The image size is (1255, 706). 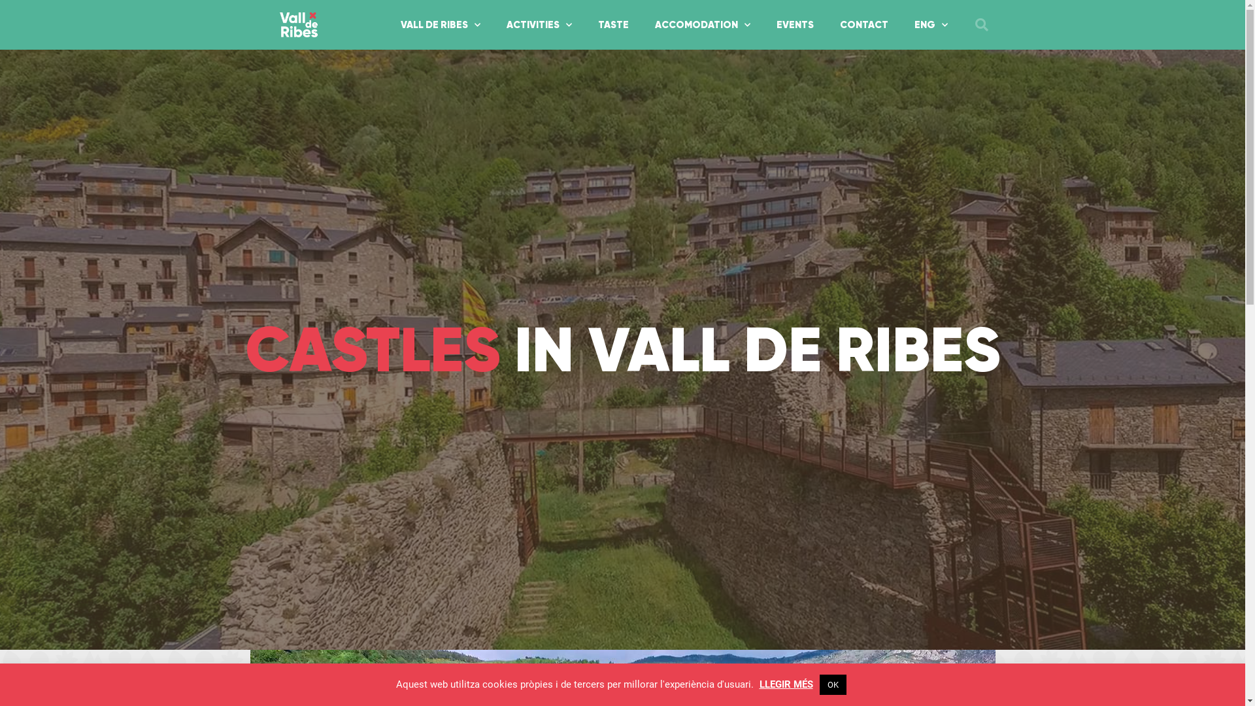 I want to click on ACCOMODATION, so click(x=703, y=25).